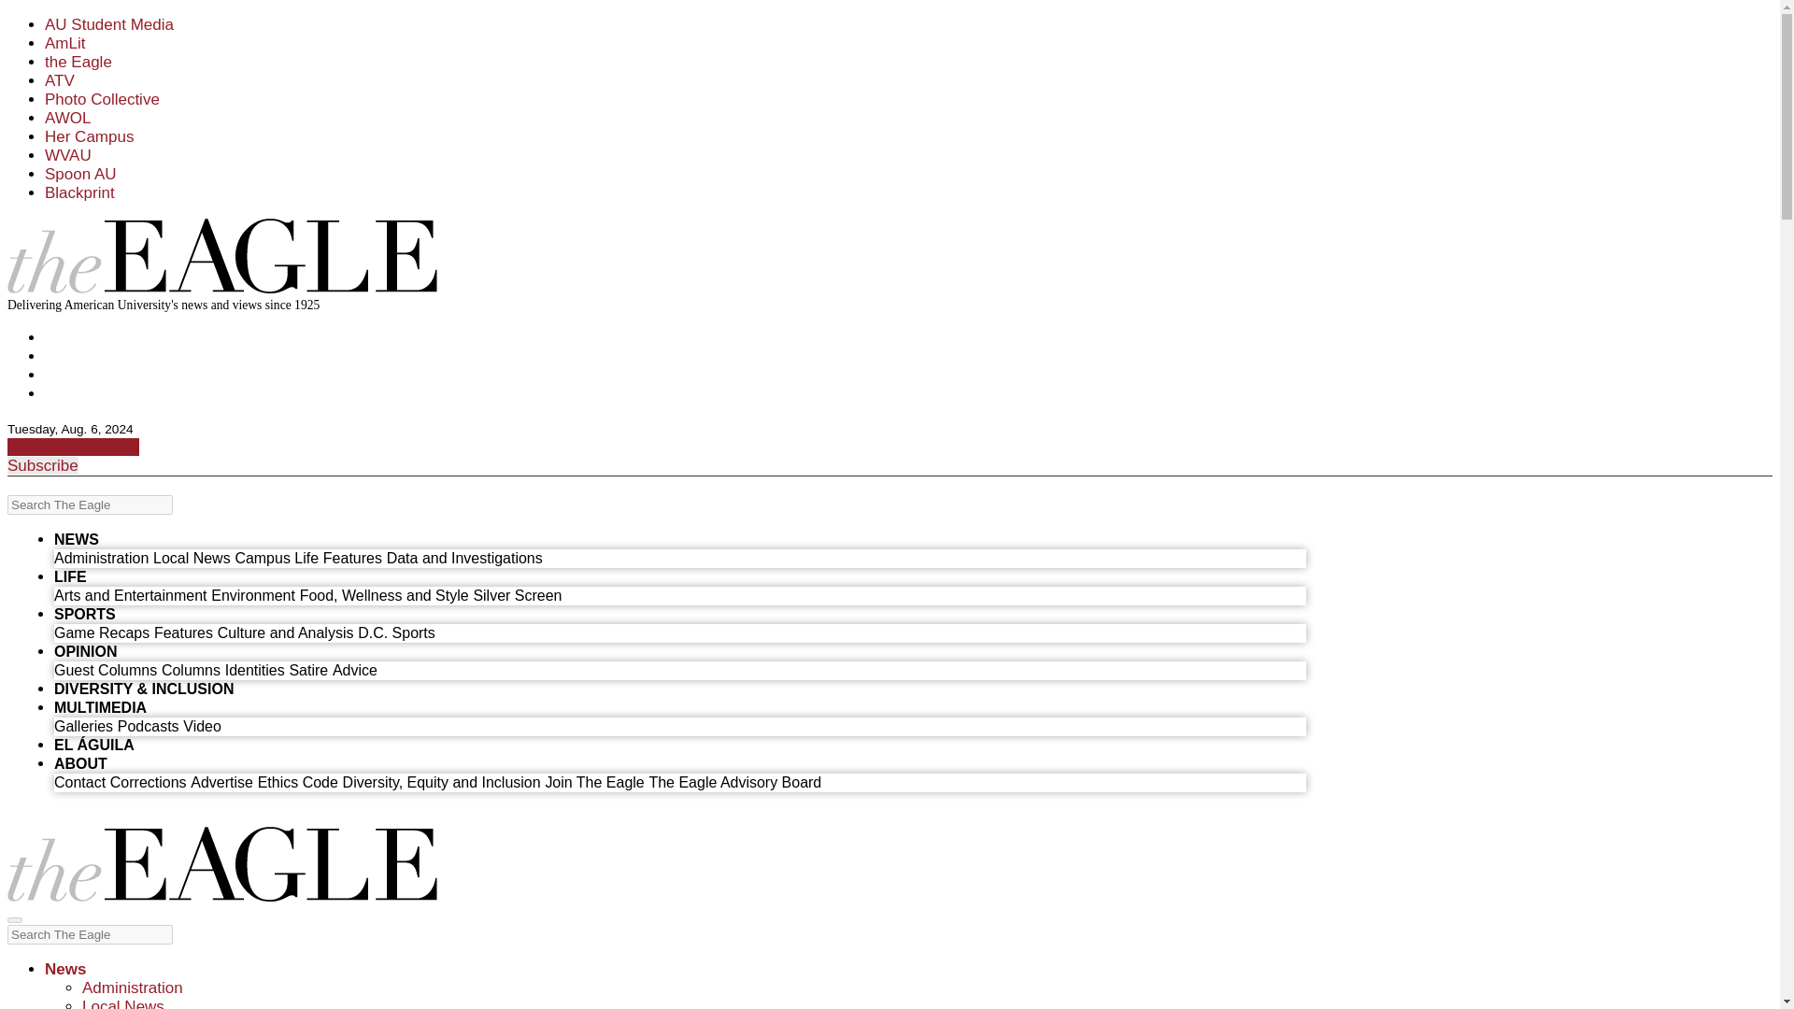  I want to click on Silver Screen, so click(517, 594).